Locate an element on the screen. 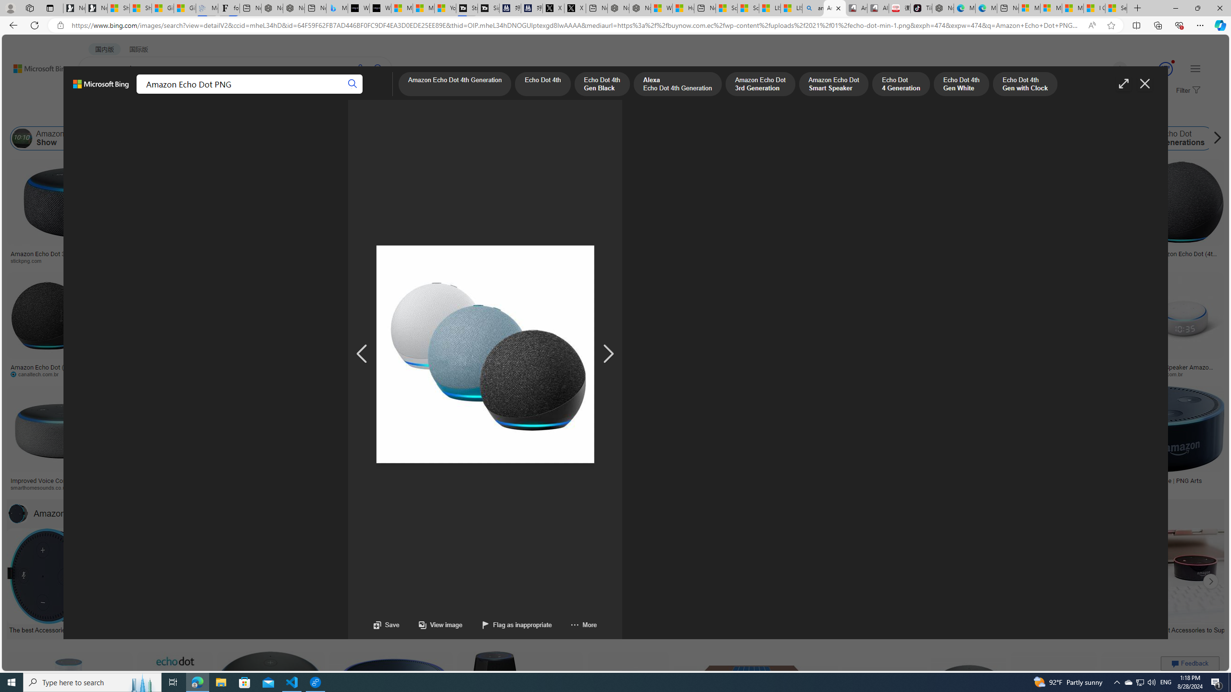 The height and width of the screenshot is (692, 1231). Flag as inappropriate is located at coordinates (516, 625).